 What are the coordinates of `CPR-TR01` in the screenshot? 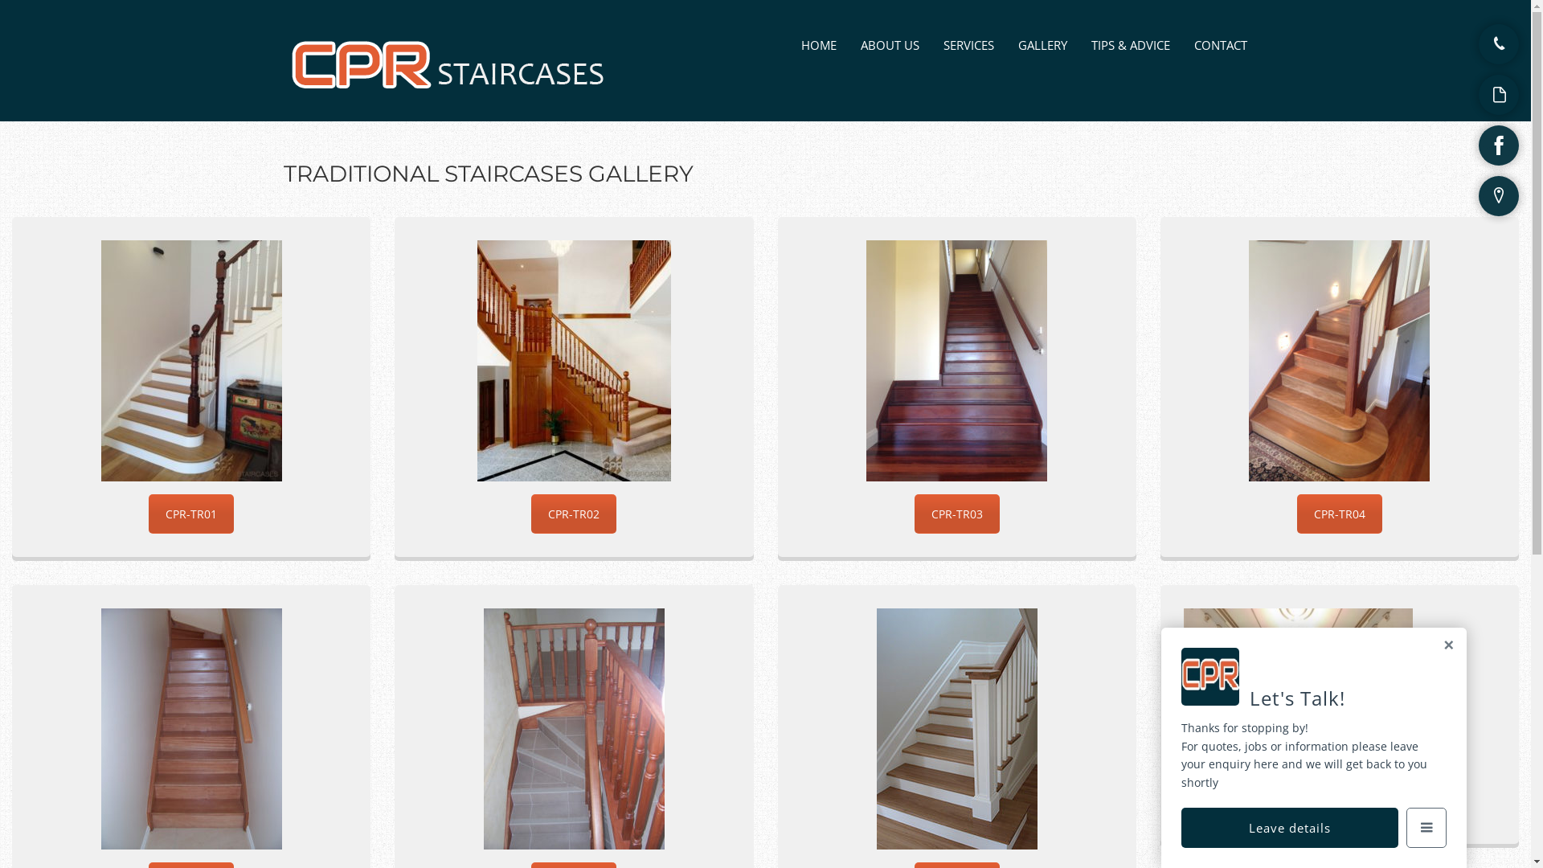 It's located at (191, 514).